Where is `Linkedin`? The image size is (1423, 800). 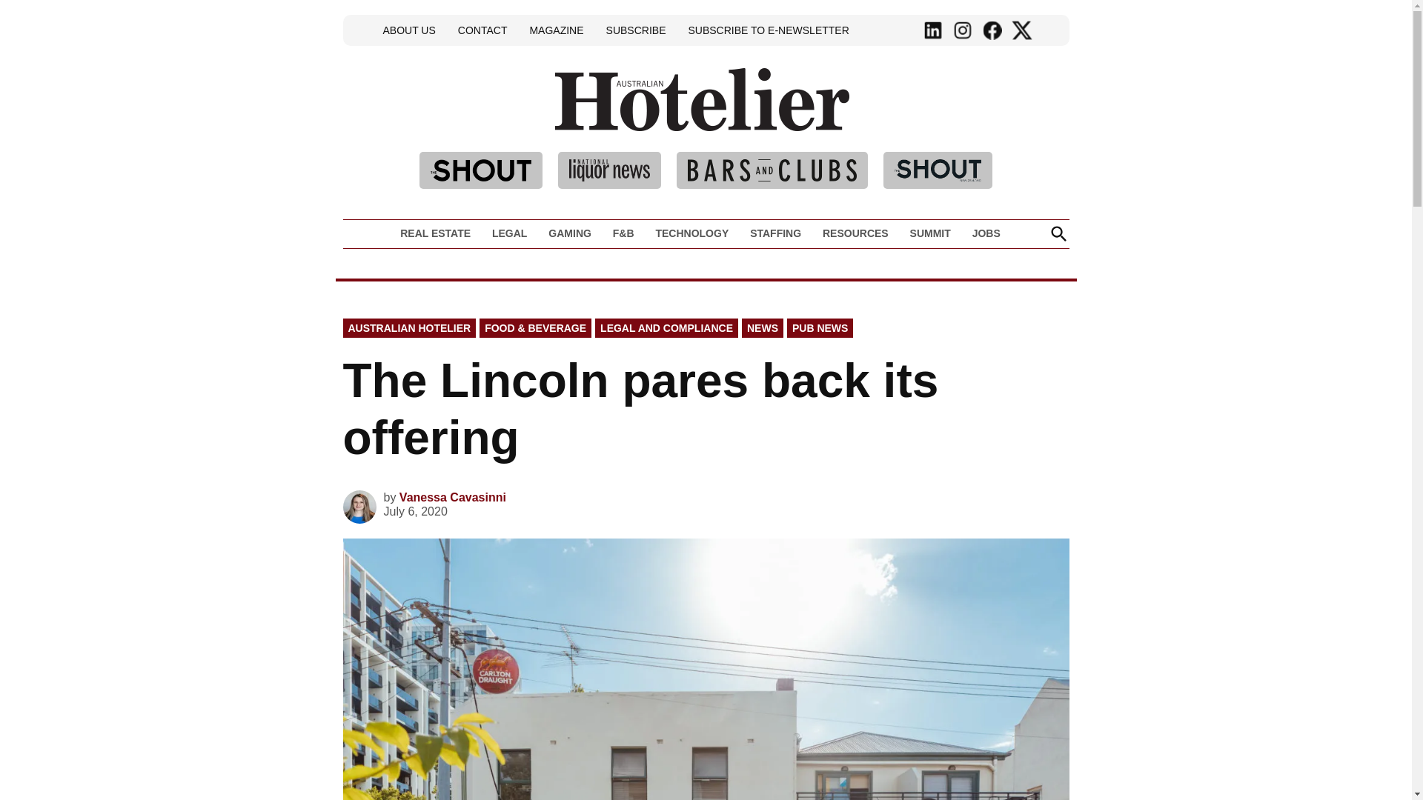 Linkedin is located at coordinates (933, 30).